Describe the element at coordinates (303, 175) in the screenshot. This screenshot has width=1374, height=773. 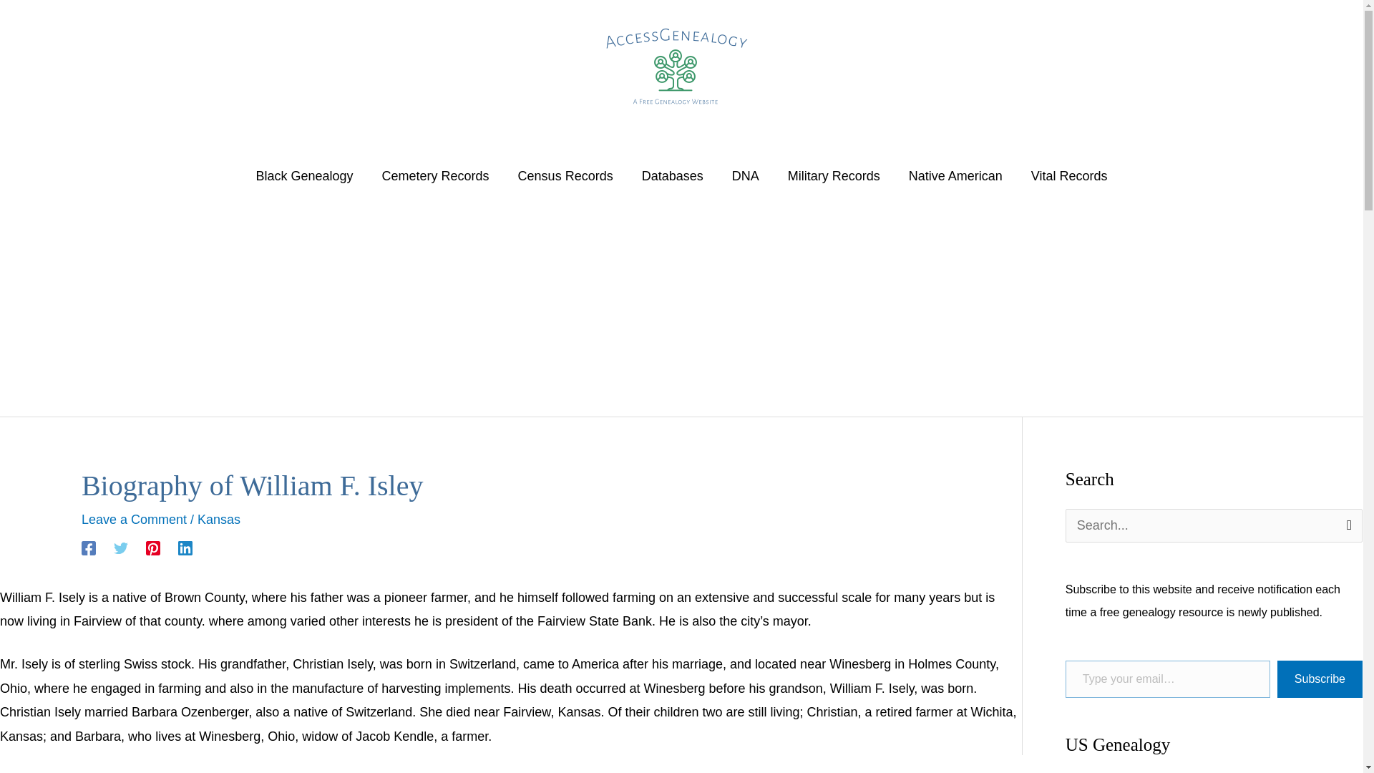
I see `Black Genealogy` at that location.